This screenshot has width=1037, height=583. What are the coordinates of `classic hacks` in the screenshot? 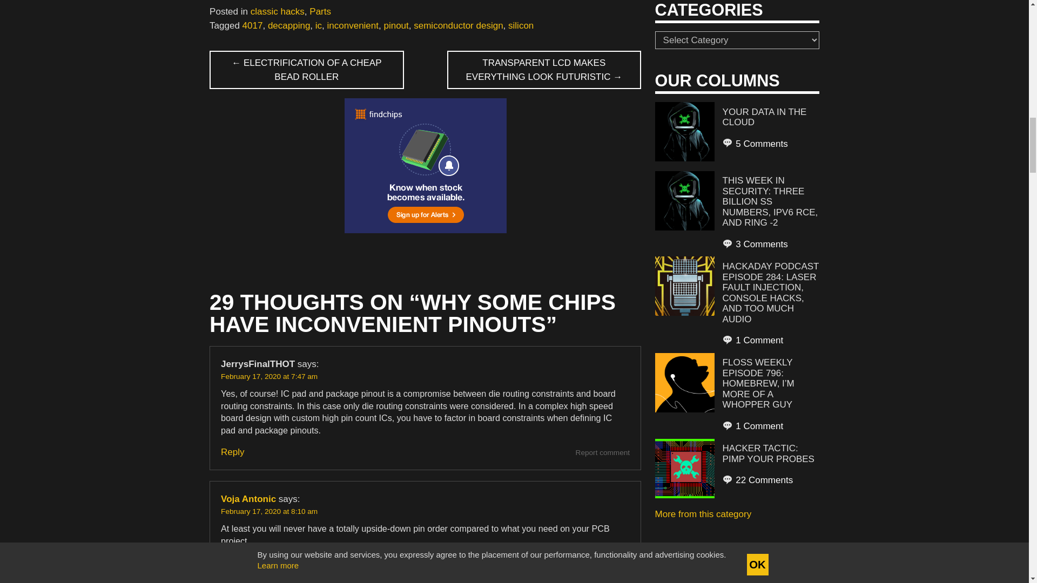 It's located at (278, 11).